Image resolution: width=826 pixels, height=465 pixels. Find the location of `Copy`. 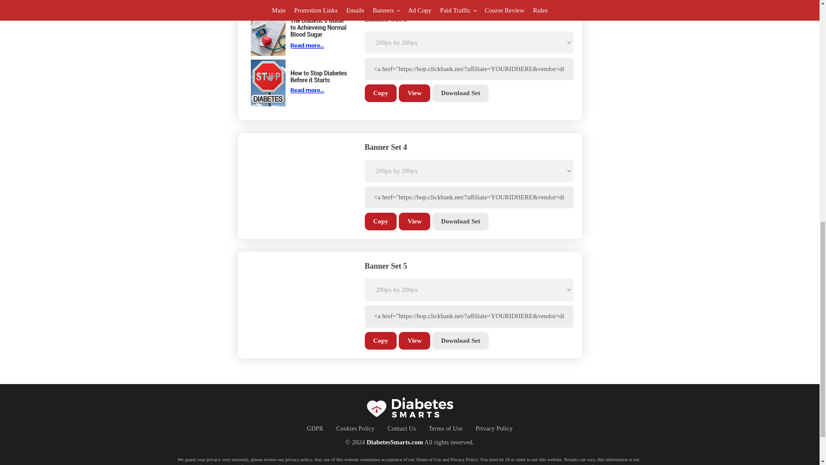

Copy is located at coordinates (381, 221).